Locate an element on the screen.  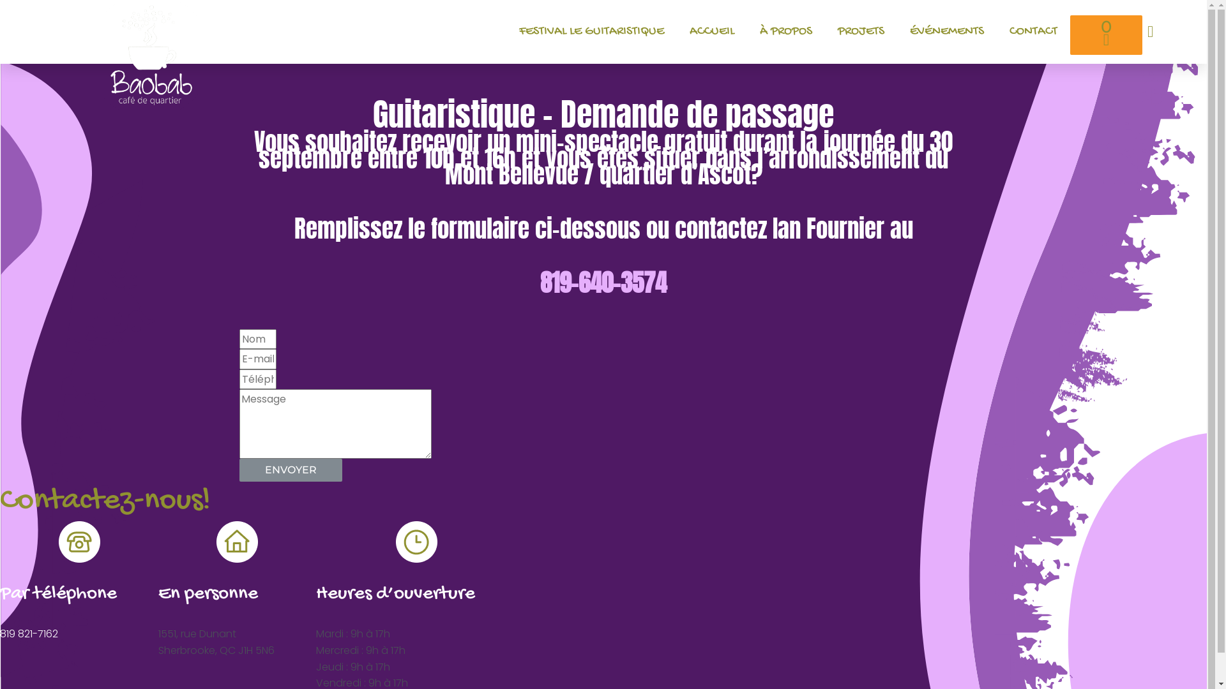
PROJETS is located at coordinates (861, 32).